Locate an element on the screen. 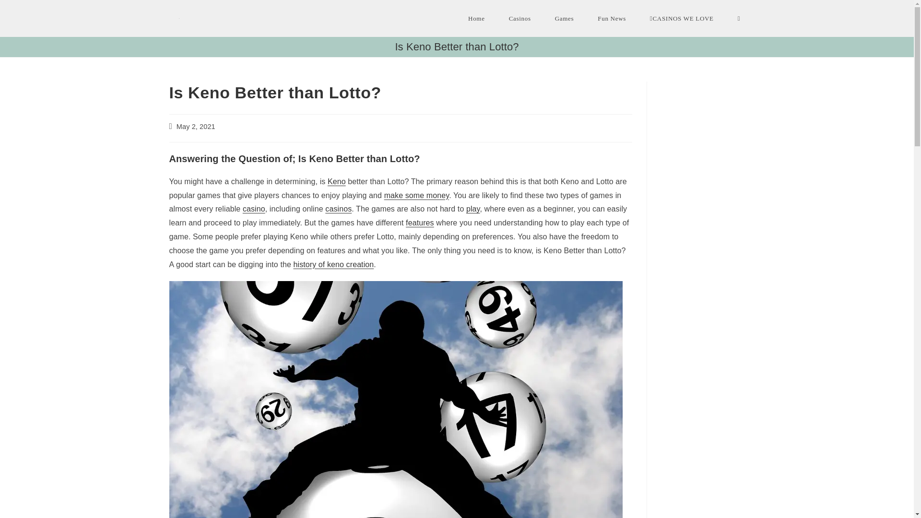 Image resolution: width=921 pixels, height=518 pixels. features is located at coordinates (420, 223).